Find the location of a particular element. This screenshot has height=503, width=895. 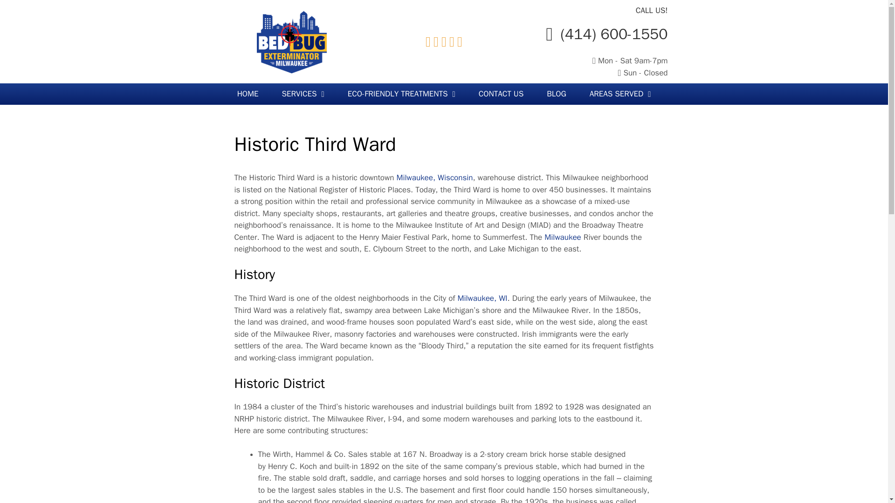

BLOG is located at coordinates (556, 94).